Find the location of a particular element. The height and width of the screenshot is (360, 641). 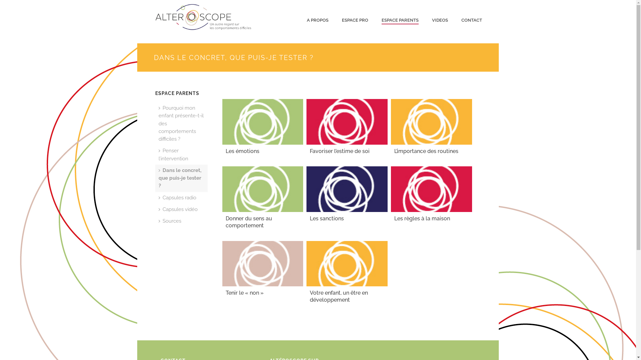

Donner du sens au comportement is located at coordinates (263, 189).